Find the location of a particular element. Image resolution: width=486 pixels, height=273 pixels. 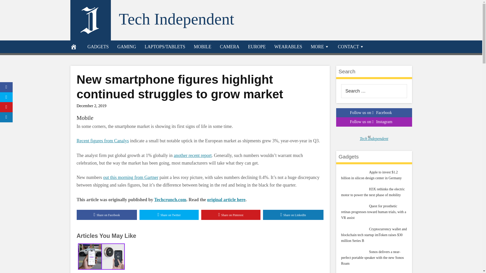

GAMING is located at coordinates (127, 47).